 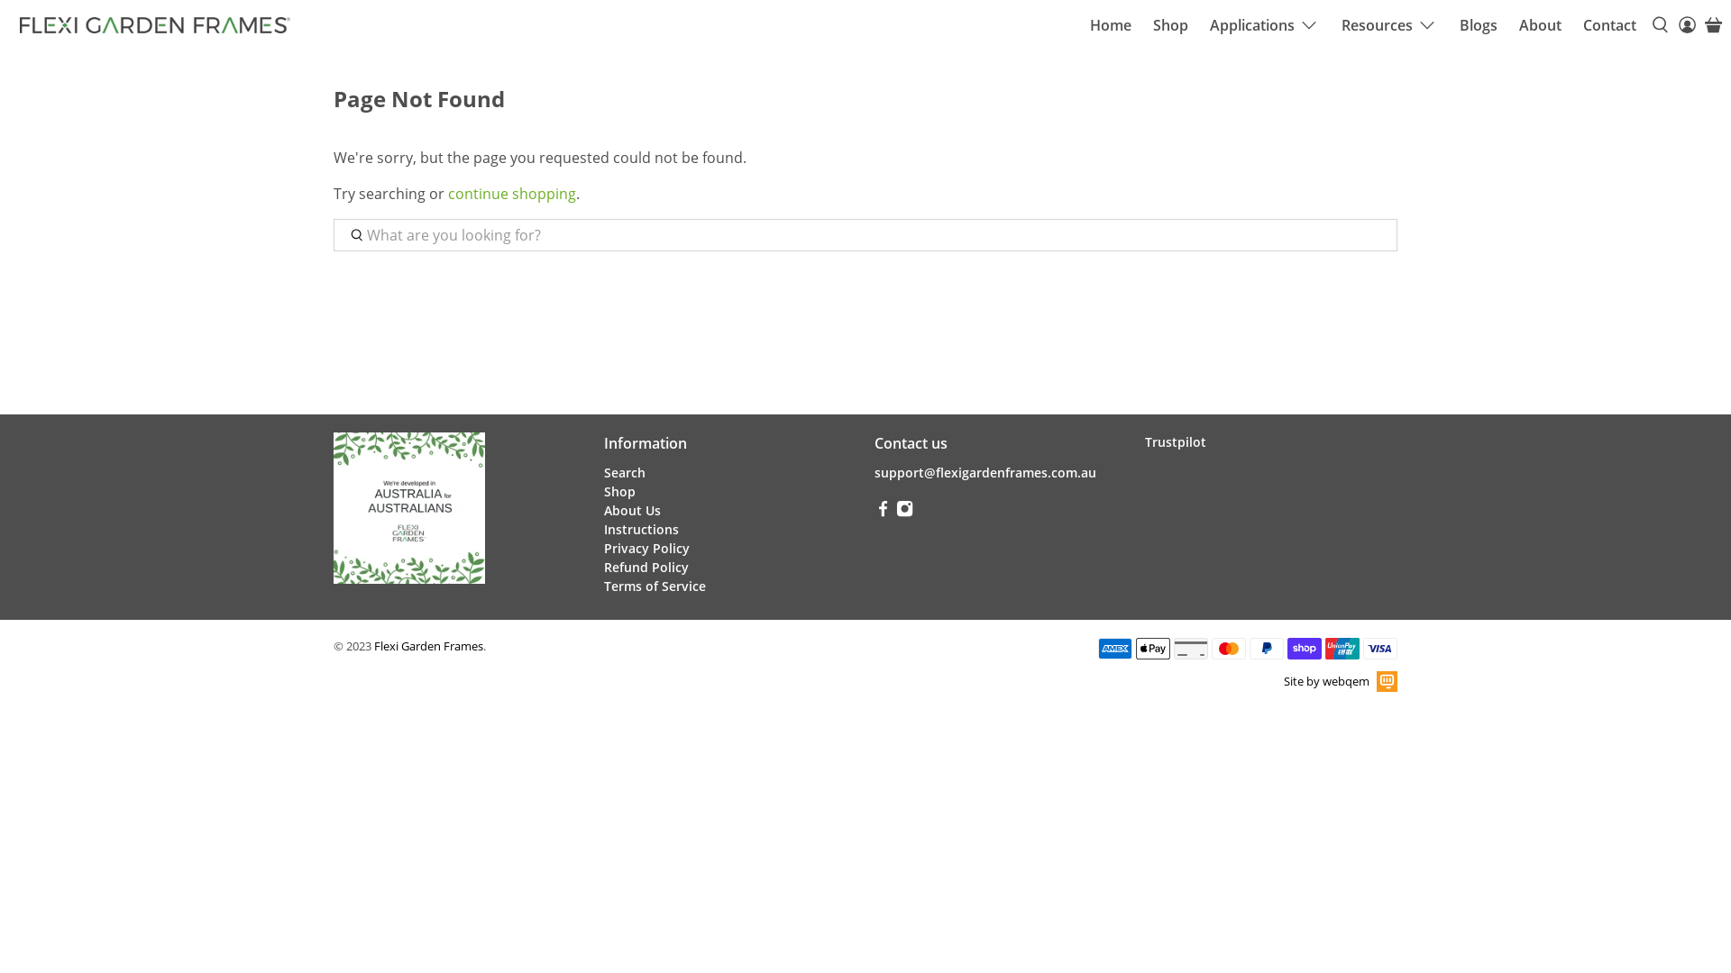 What do you see at coordinates (1341, 681) in the screenshot?
I see `Site by webqem` at bounding box center [1341, 681].